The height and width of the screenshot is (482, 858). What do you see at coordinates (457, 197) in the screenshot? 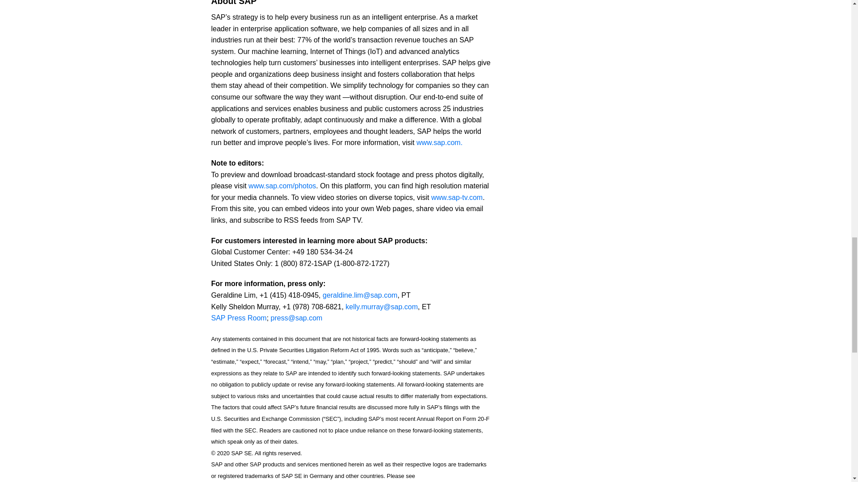
I see `www.sap-tv.com` at bounding box center [457, 197].